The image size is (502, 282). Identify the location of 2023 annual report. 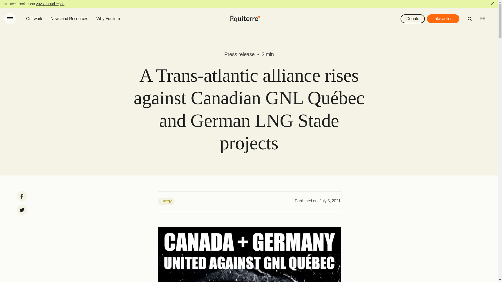
(50, 4).